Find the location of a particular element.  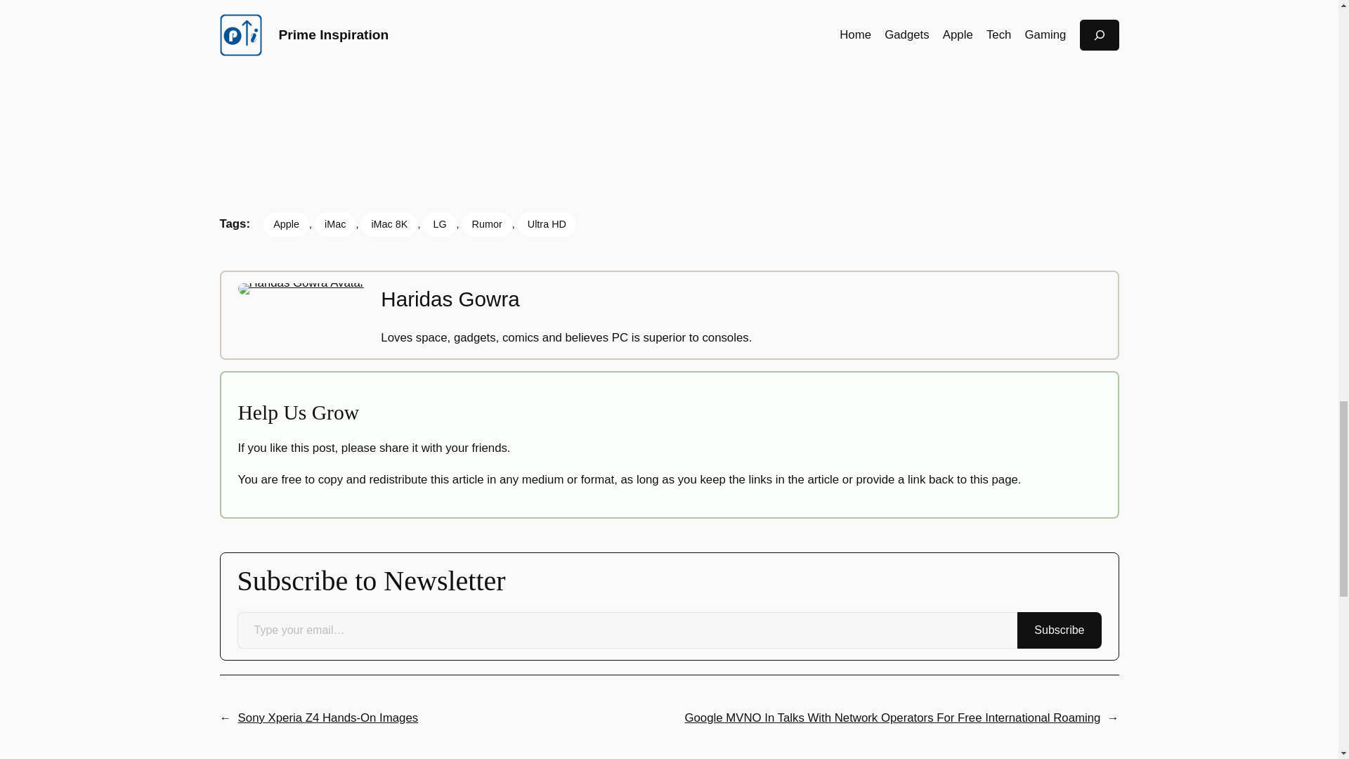

Haridas Gowra is located at coordinates (450, 299).